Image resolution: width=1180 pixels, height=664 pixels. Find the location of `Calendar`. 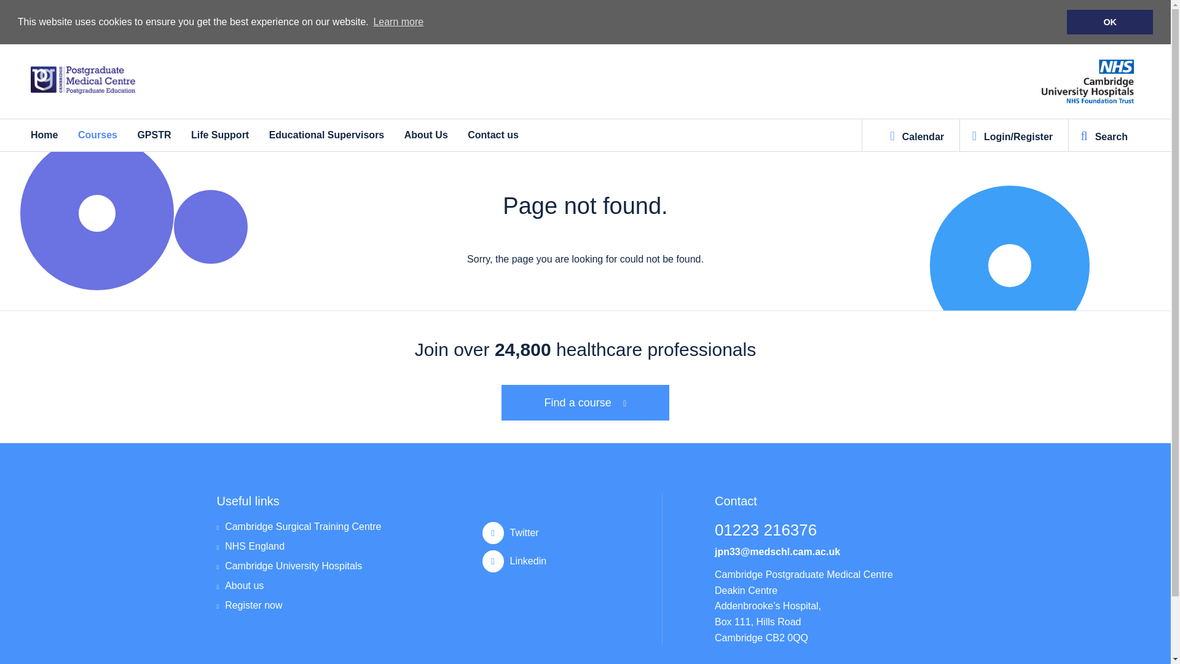

Calendar is located at coordinates (917, 135).